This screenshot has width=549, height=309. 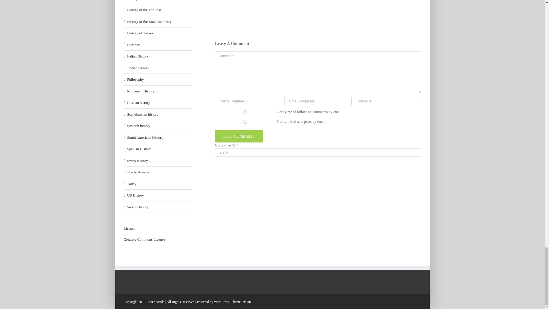 I want to click on Post Comment, so click(x=239, y=136).